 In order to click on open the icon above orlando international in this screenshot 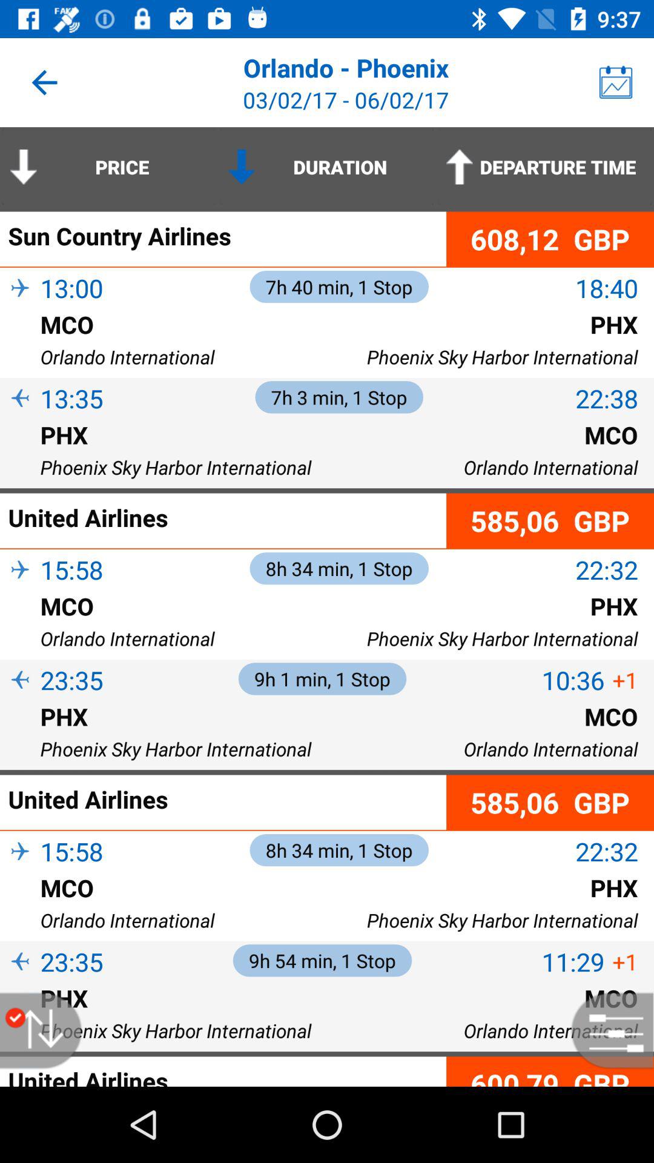, I will do `click(20, 907)`.